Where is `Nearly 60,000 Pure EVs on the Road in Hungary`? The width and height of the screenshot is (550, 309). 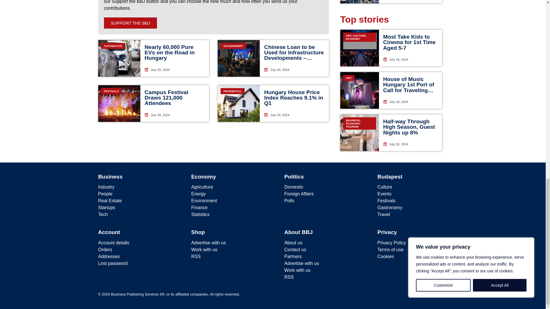 Nearly 60,000 Pure EVs on the Road in Hungary is located at coordinates (170, 52).